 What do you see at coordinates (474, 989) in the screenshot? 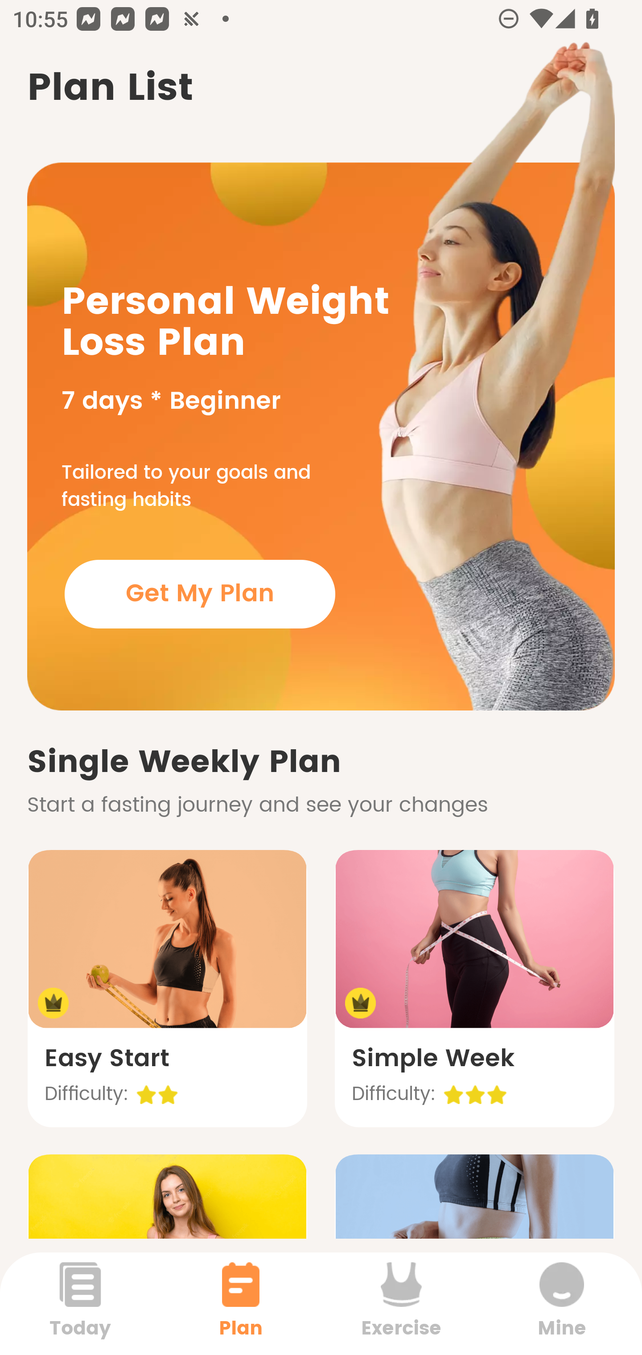
I see `Simple Week Difficulty: 3.0` at bounding box center [474, 989].